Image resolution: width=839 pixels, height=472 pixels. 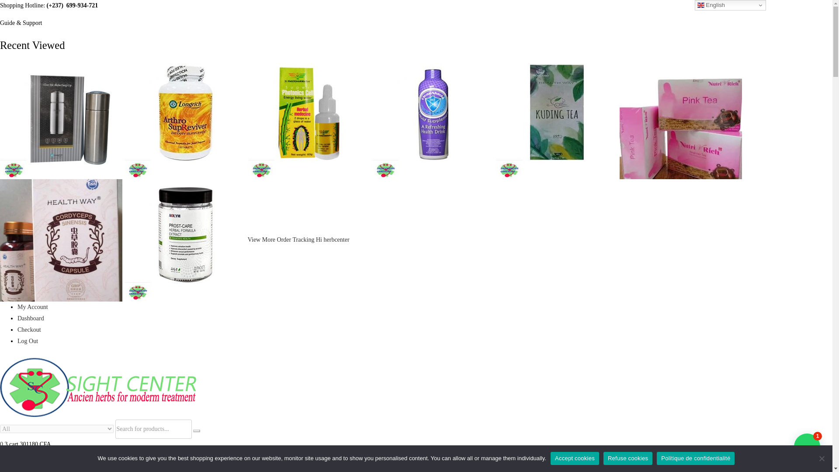 I want to click on Cleanshield, so click(x=433, y=117).